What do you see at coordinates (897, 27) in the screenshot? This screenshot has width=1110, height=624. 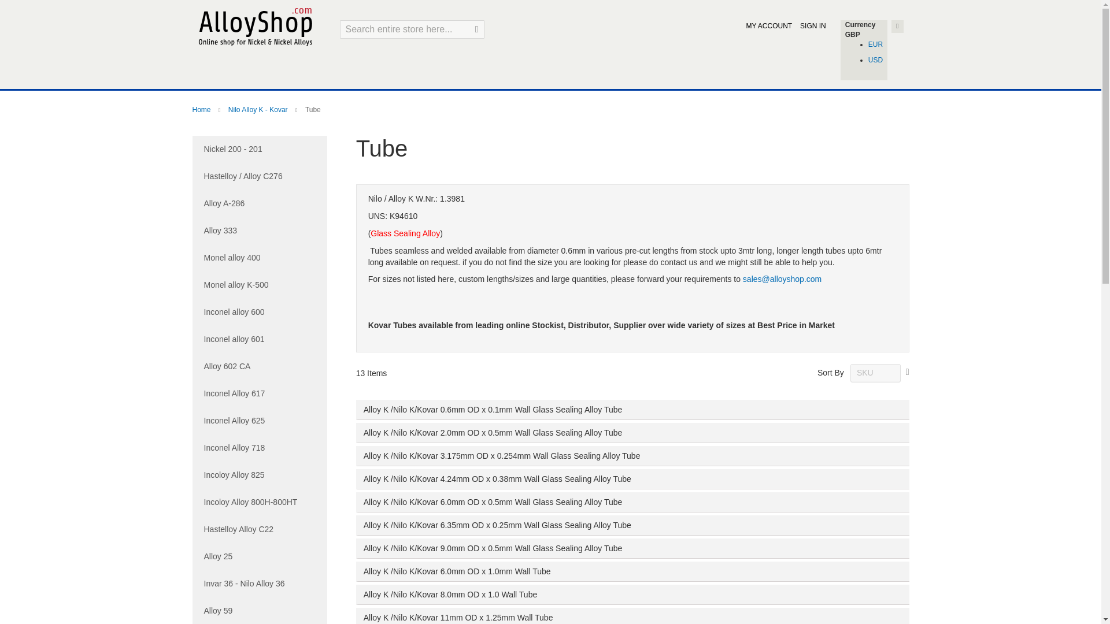 I see `My Cart` at bounding box center [897, 27].